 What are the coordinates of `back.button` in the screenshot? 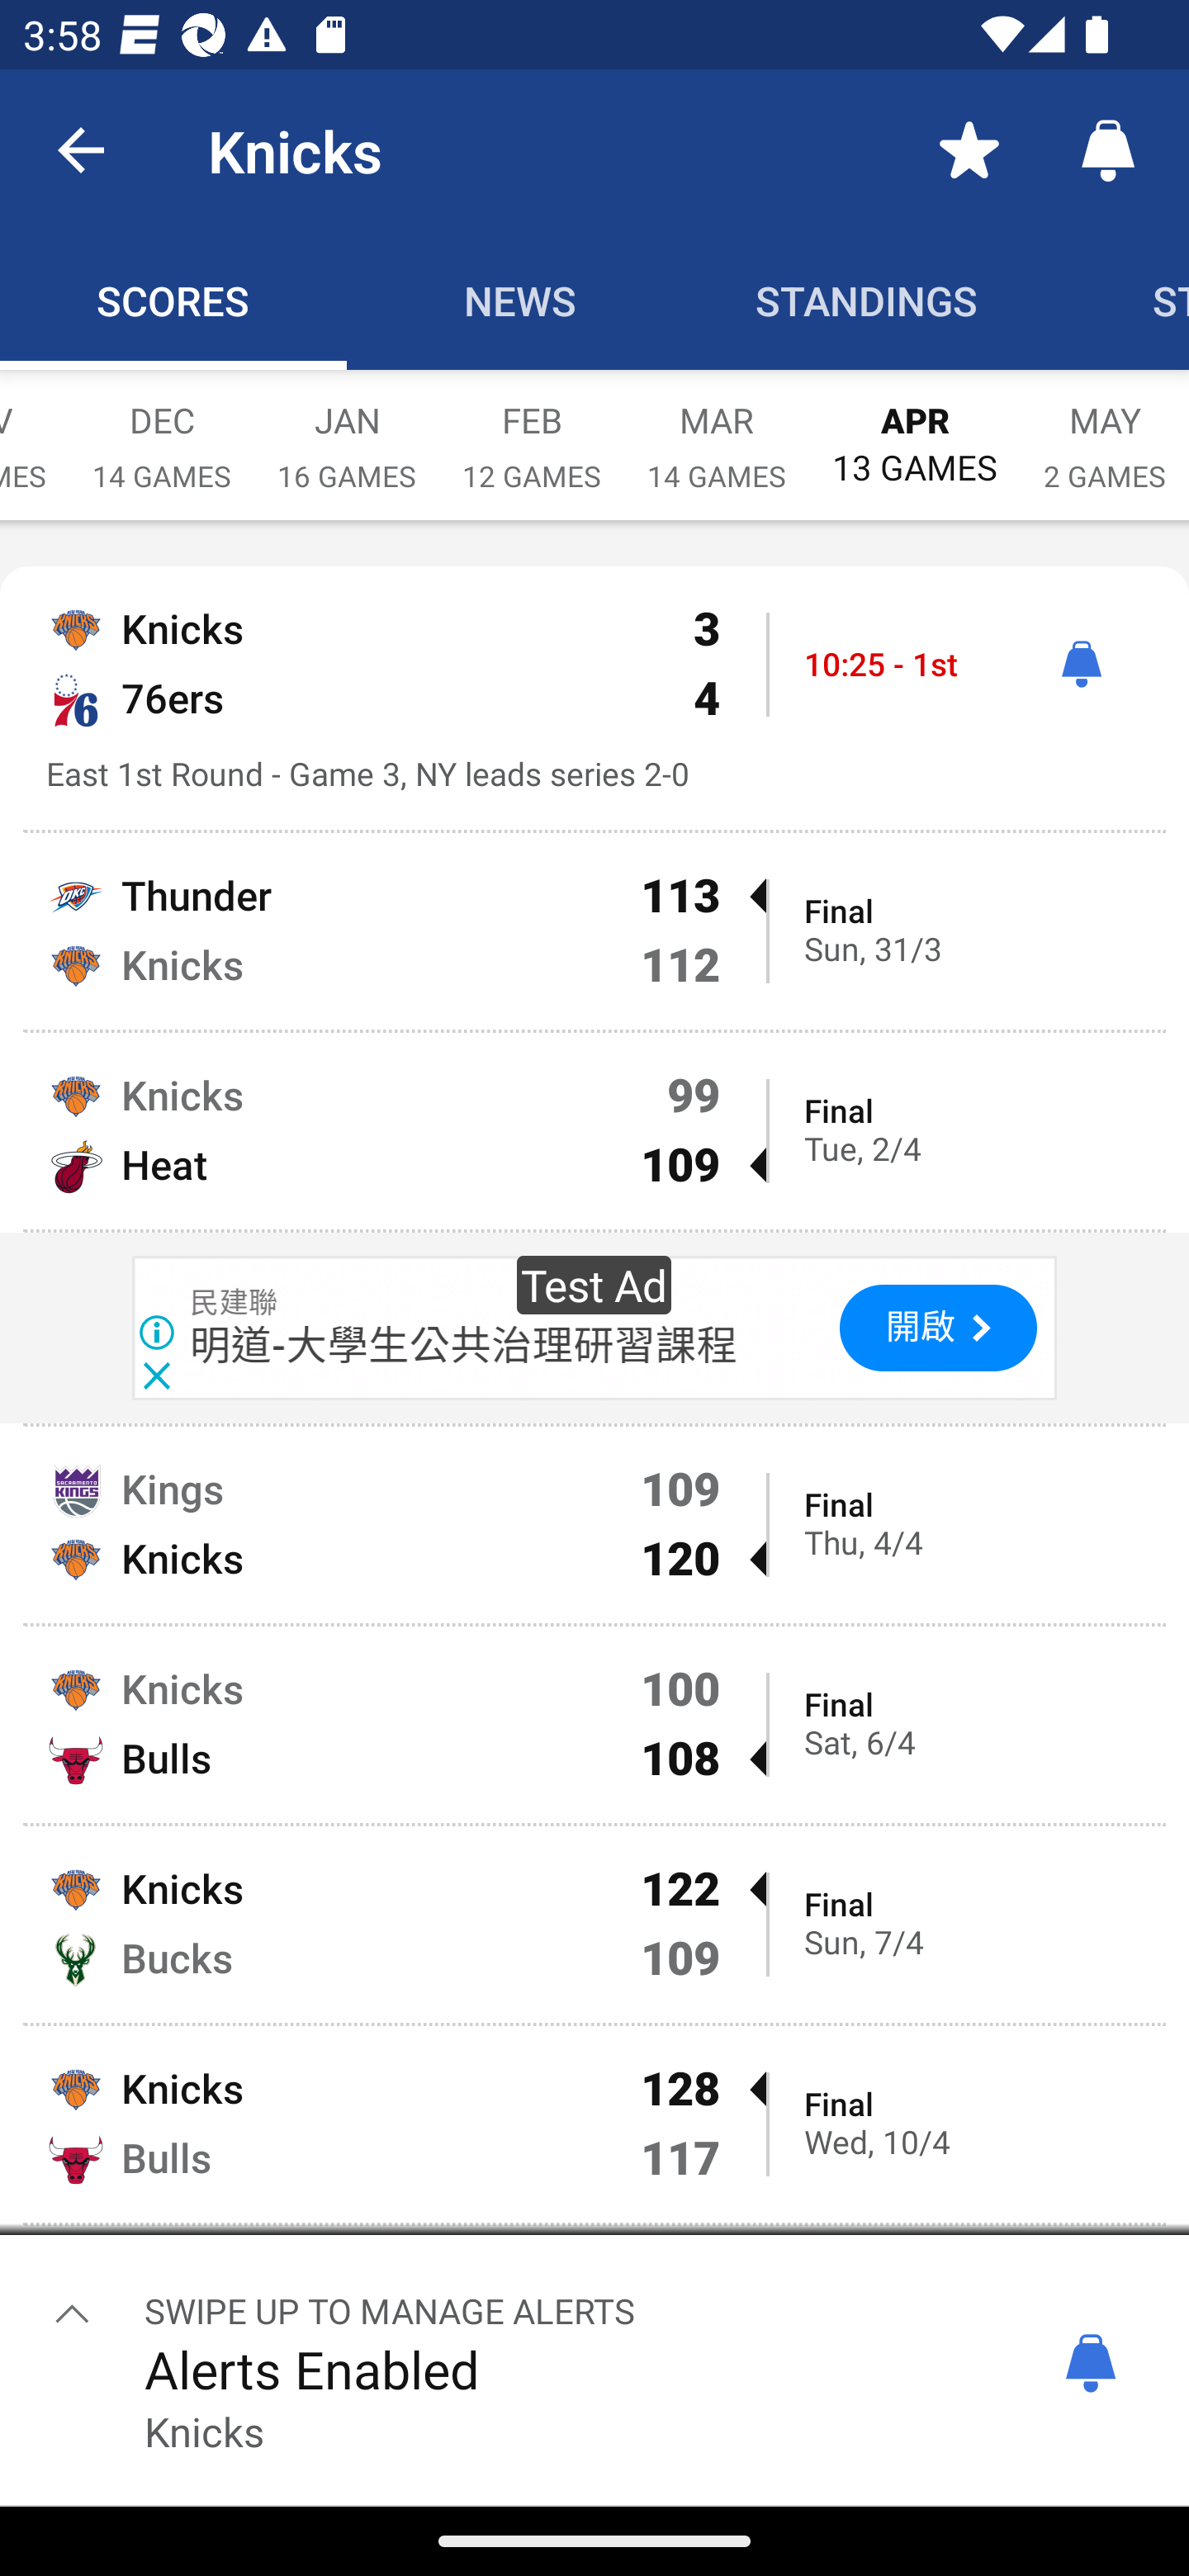 It's located at (81, 149).